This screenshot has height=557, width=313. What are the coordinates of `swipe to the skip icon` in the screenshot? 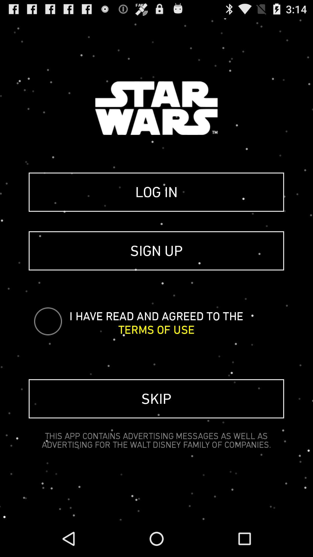 It's located at (156, 399).